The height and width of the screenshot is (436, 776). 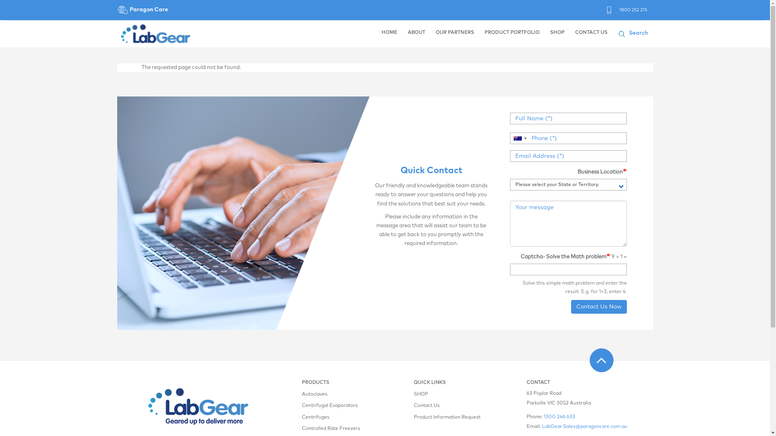 I want to click on Paragon Care, so click(x=143, y=10).